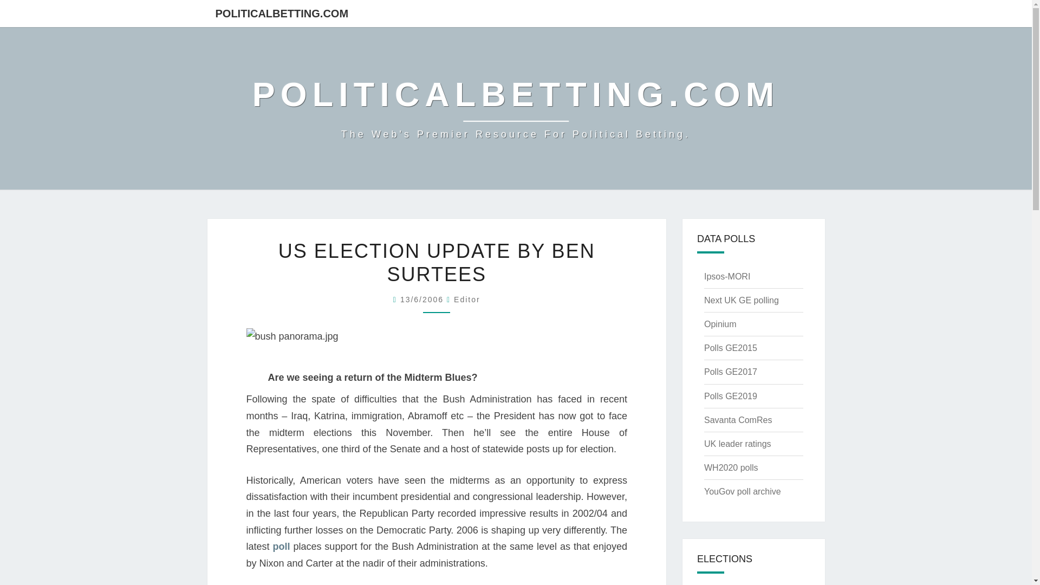 The width and height of the screenshot is (1040, 585). What do you see at coordinates (731, 467) in the screenshot?
I see `WH2020 polls` at bounding box center [731, 467].